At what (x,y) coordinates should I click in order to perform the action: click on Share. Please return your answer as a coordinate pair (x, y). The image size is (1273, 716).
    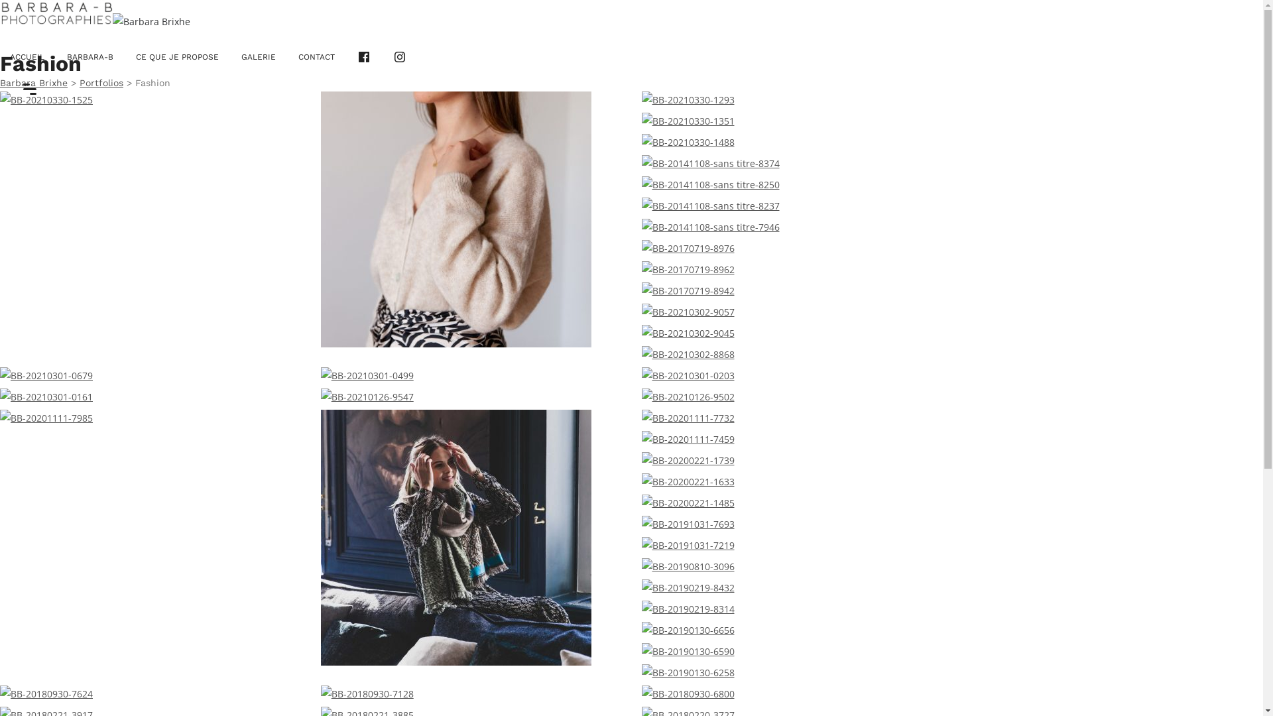
    Looking at the image, I should click on (1219, 15).